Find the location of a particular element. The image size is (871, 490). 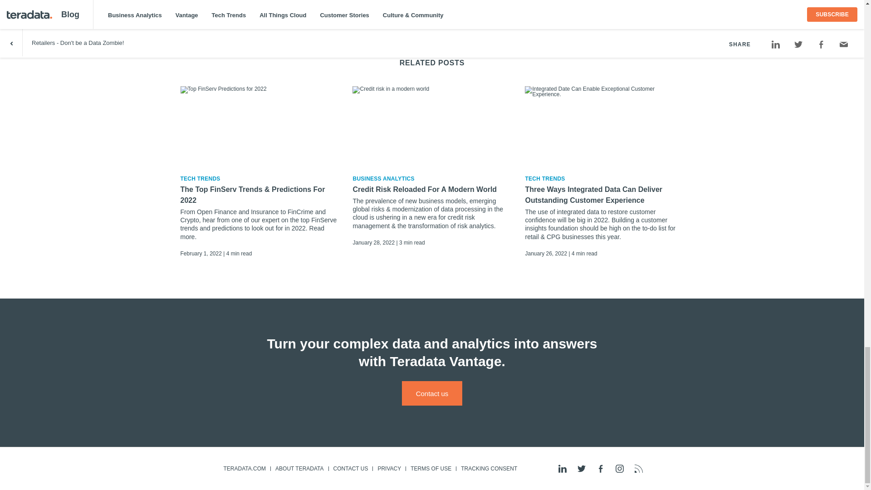

Open the Teradata Web Tracking Consent Center is located at coordinates (489, 468).